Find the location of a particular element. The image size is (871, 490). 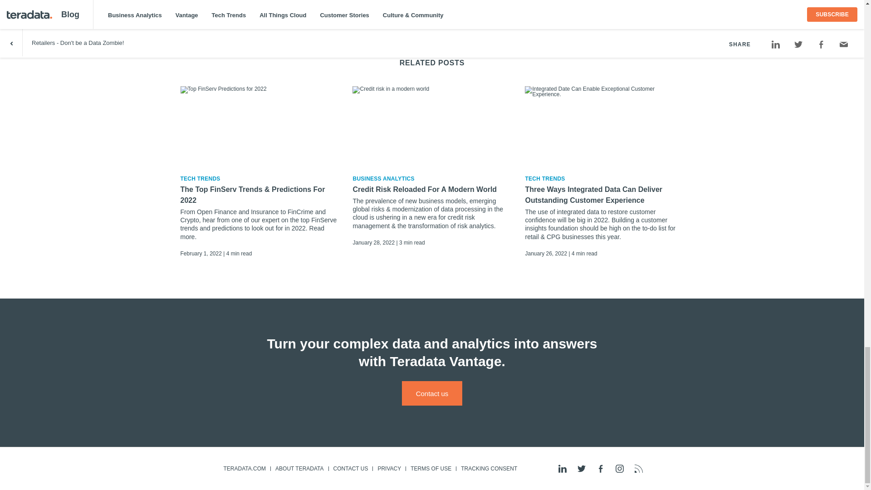

Open the Teradata Web Tracking Consent Center is located at coordinates (489, 468).